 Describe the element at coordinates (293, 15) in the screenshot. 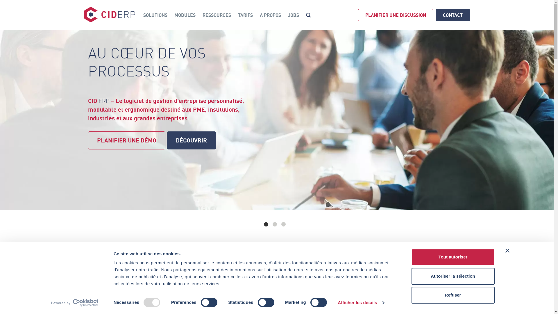

I see `JOBS` at that location.